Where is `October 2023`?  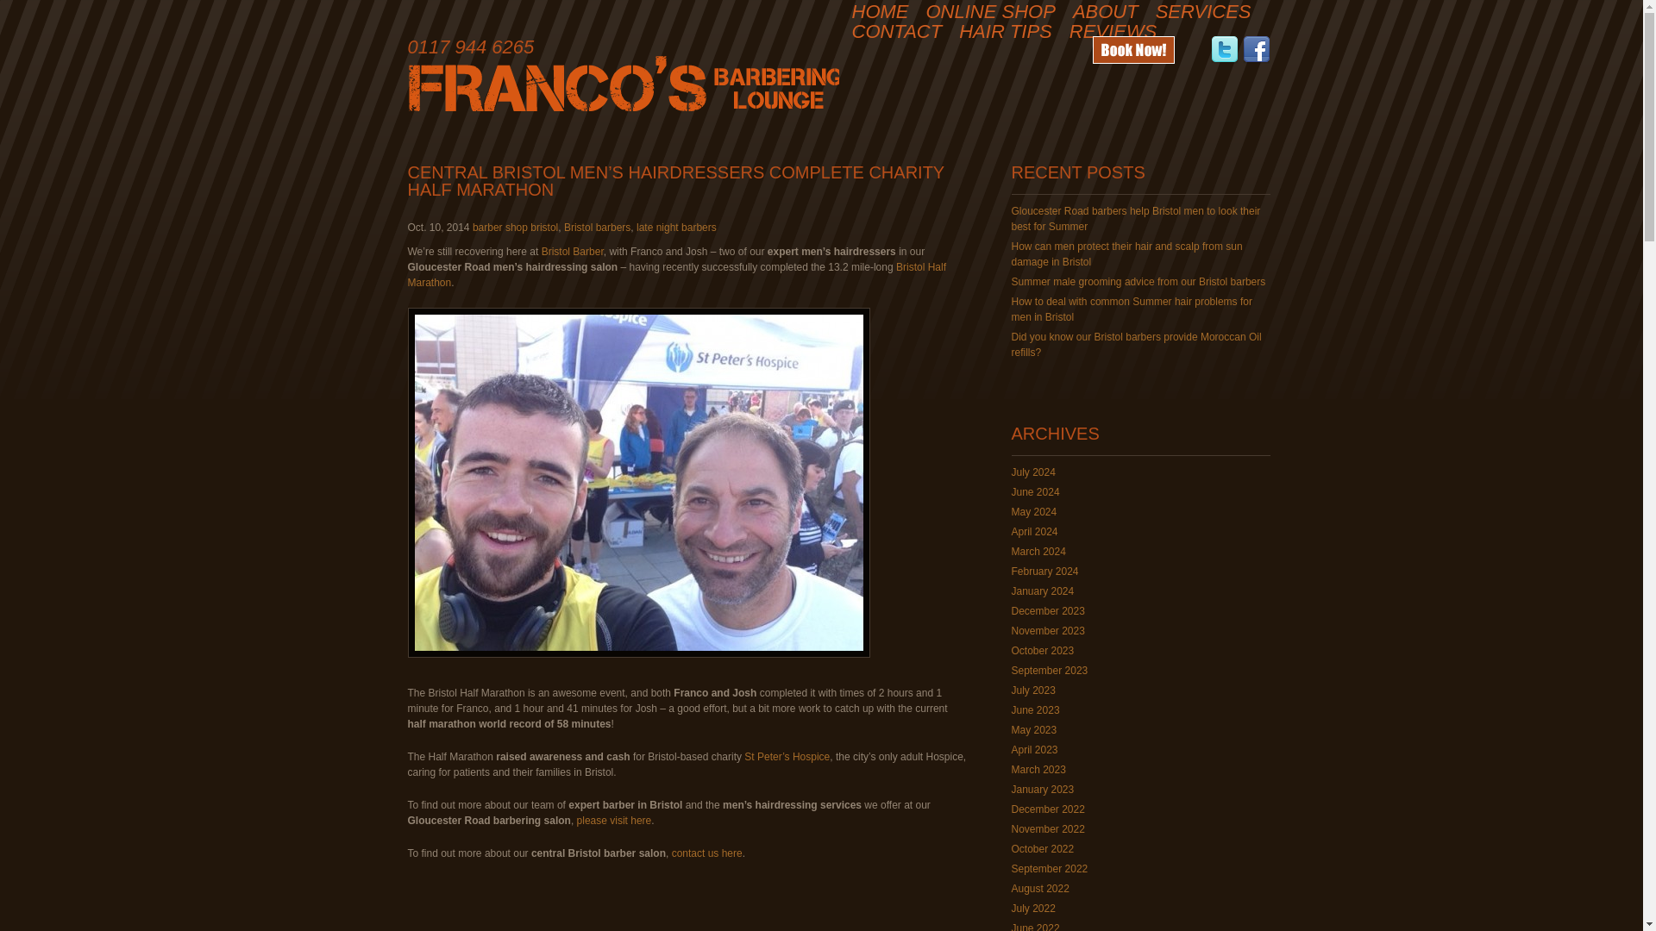
October 2023 is located at coordinates (1042, 651).